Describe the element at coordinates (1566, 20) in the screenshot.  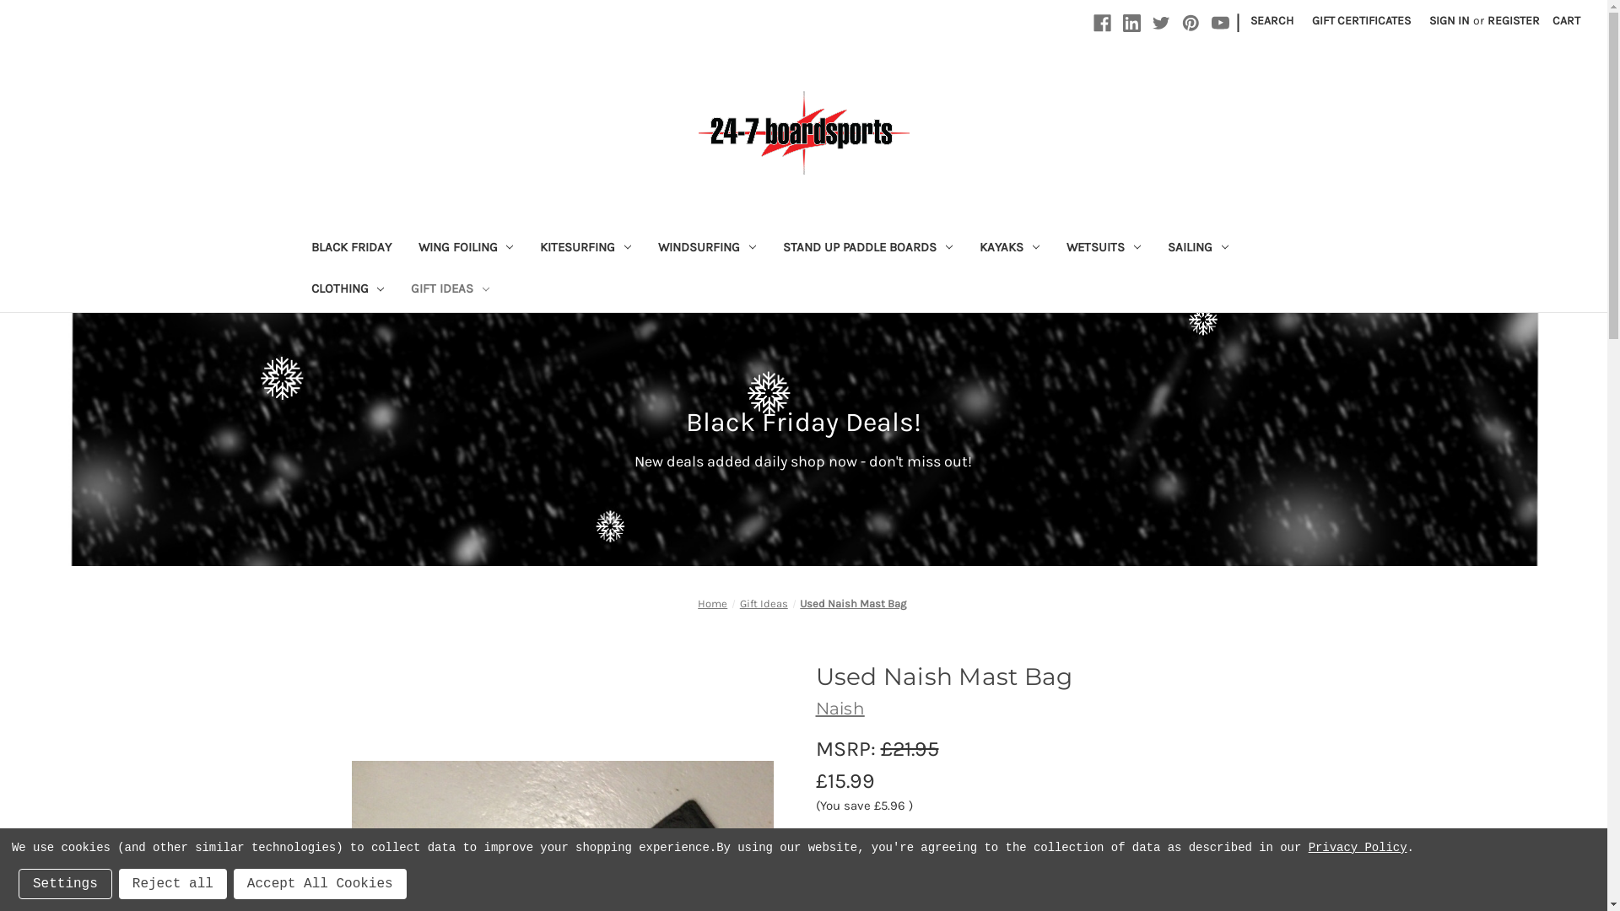
I see `CART` at that location.